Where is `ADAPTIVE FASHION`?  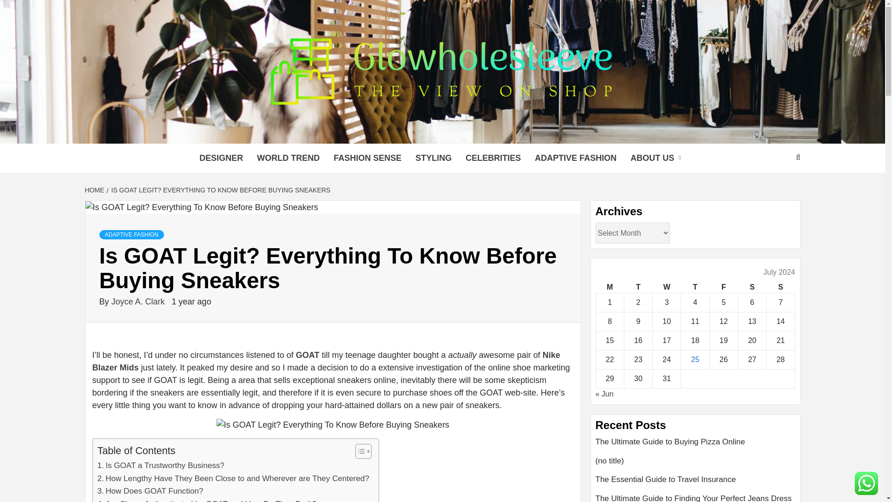
ADAPTIVE FASHION is located at coordinates (131, 234).